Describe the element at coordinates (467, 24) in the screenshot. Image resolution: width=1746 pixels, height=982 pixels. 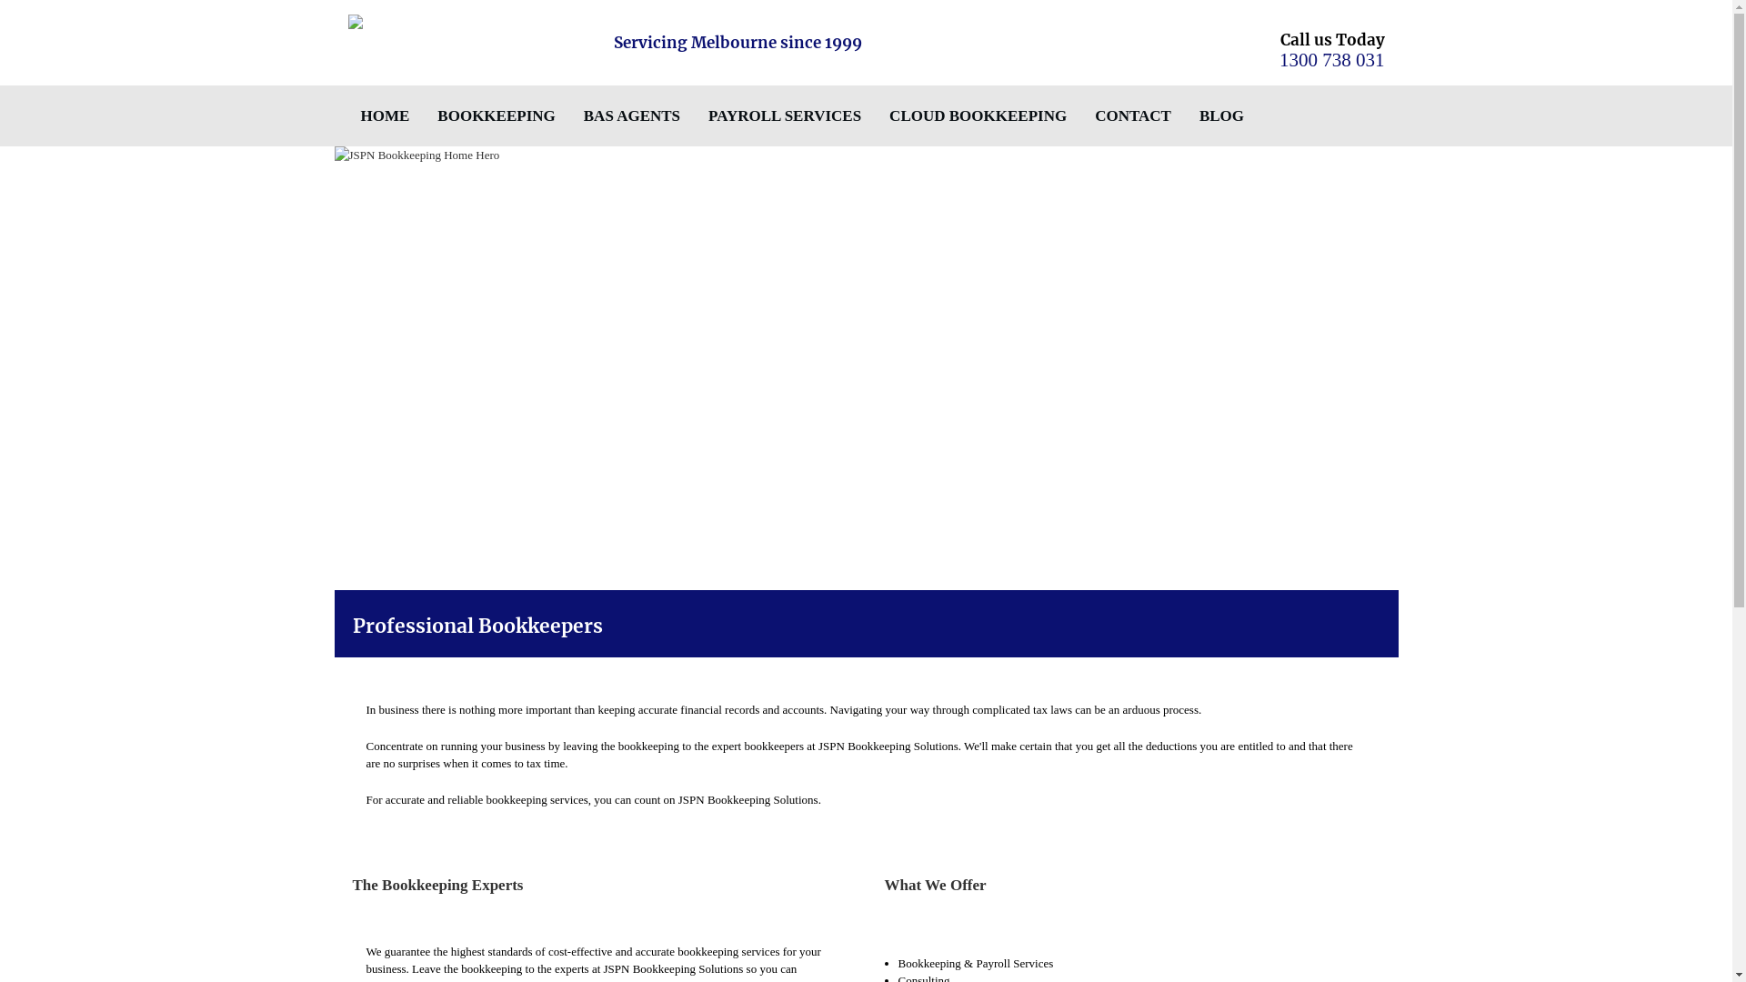
I see `JSPN Bookkeeping Logo Image` at that location.